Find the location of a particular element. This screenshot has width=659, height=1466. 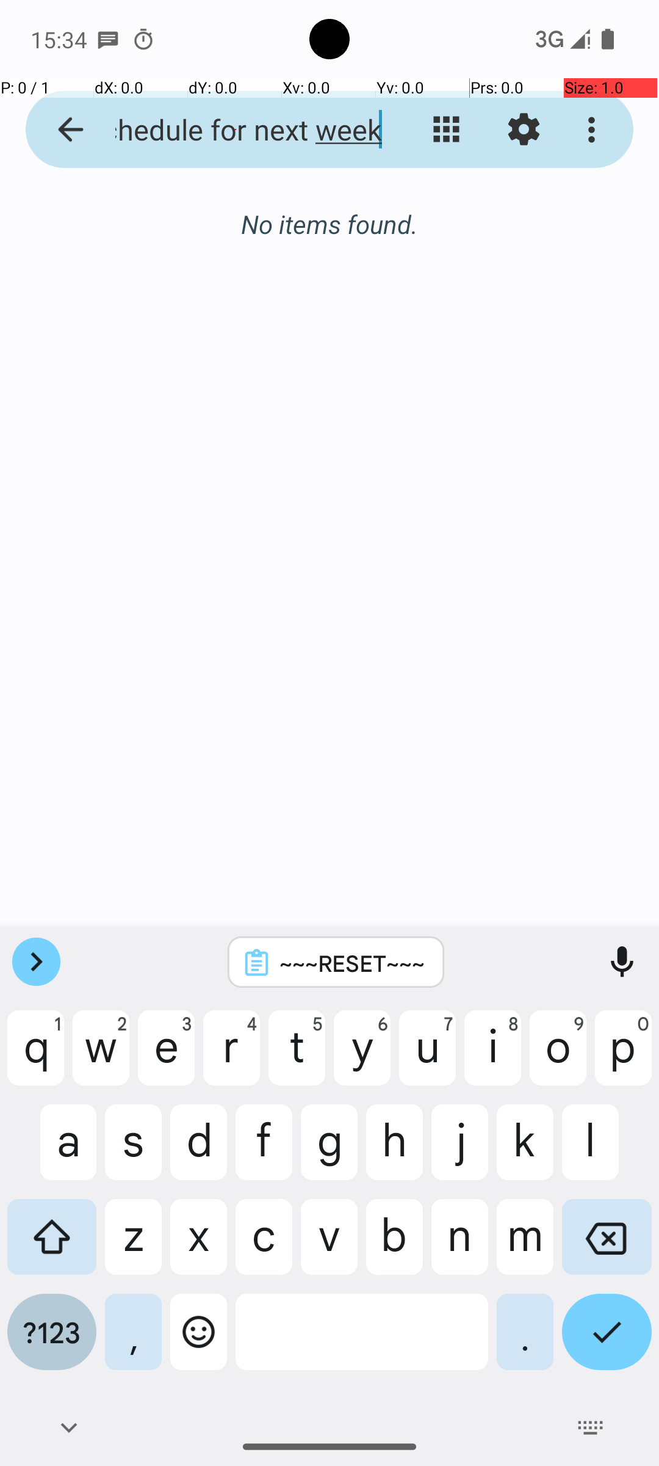

Meeting schedule for next week is located at coordinates (236, 129).